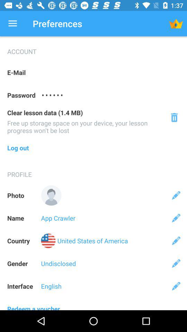 This screenshot has height=332, width=187. What do you see at coordinates (174, 118) in the screenshot?
I see `delete storage space` at bounding box center [174, 118].